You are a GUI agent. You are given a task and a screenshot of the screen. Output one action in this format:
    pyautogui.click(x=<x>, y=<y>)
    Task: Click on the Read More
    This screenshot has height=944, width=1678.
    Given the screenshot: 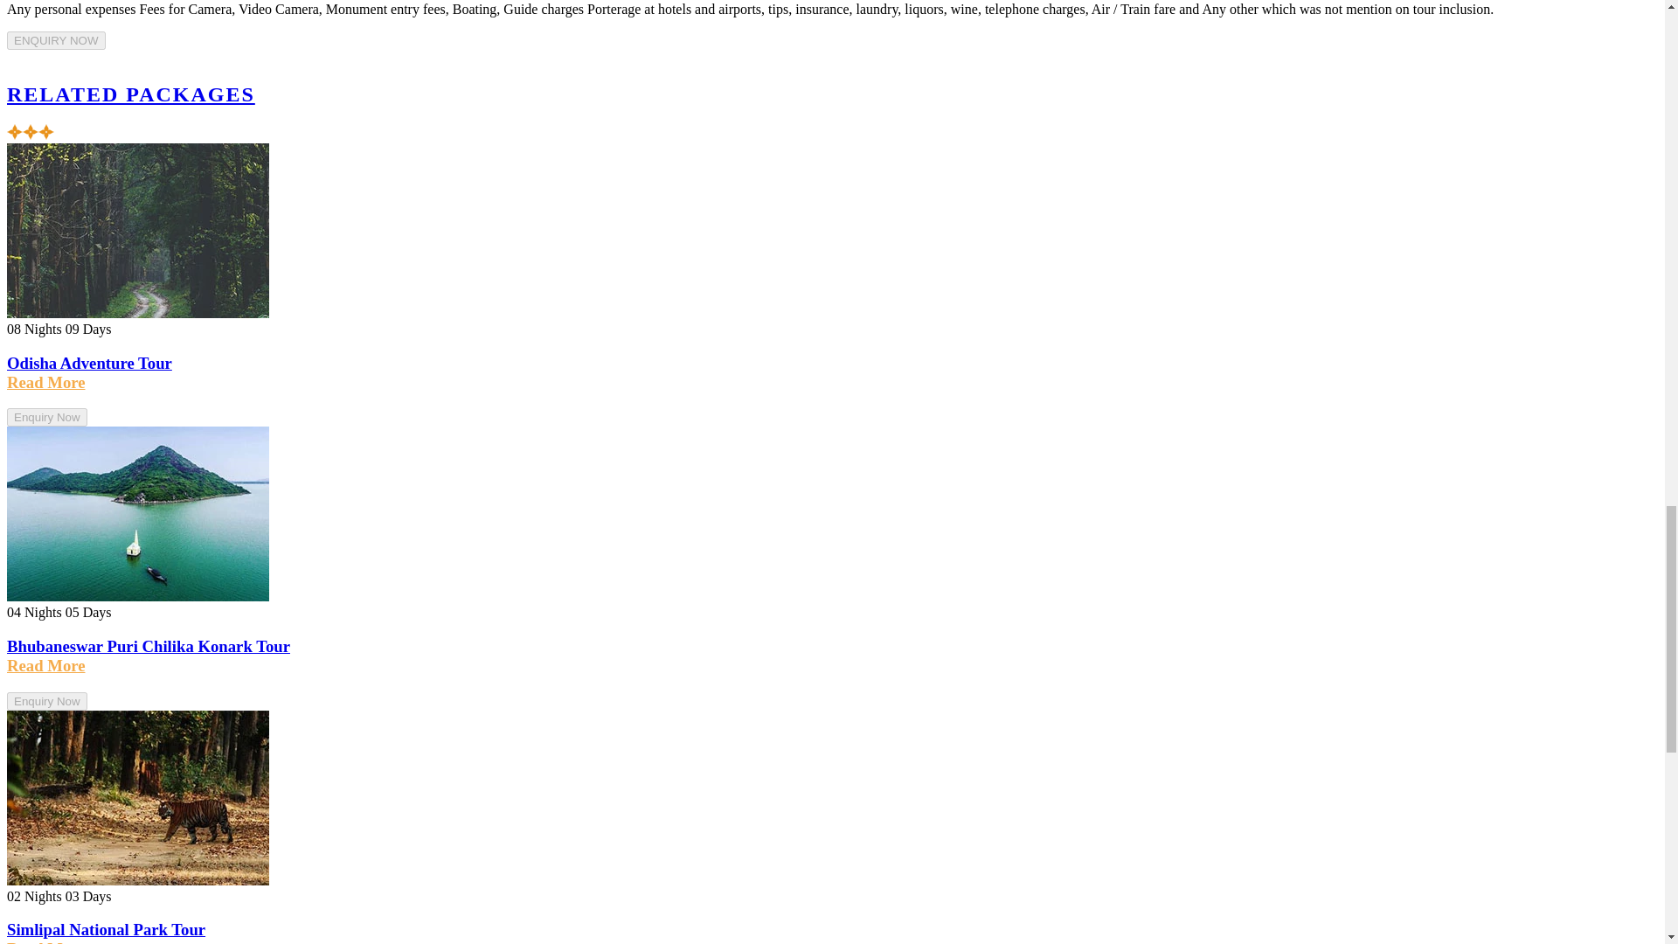 What is the action you would take?
    pyautogui.click(x=45, y=382)
    